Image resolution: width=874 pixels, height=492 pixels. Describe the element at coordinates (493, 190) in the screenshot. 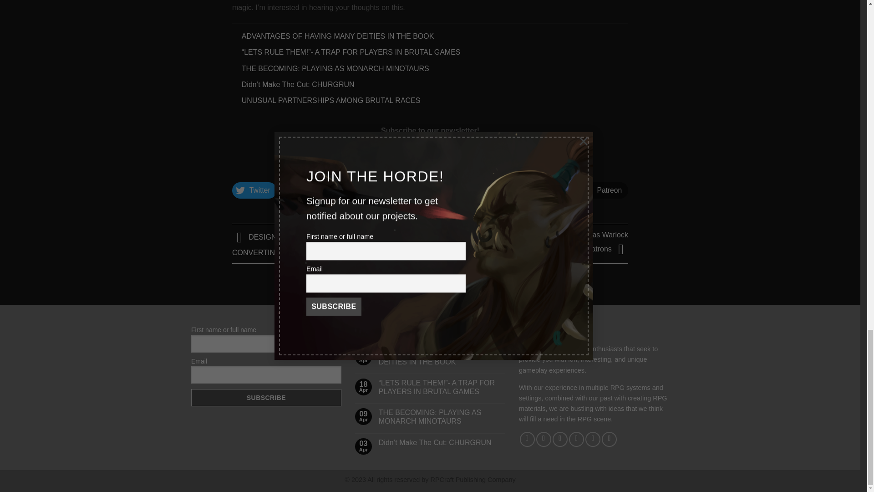

I see `Twitch` at that location.